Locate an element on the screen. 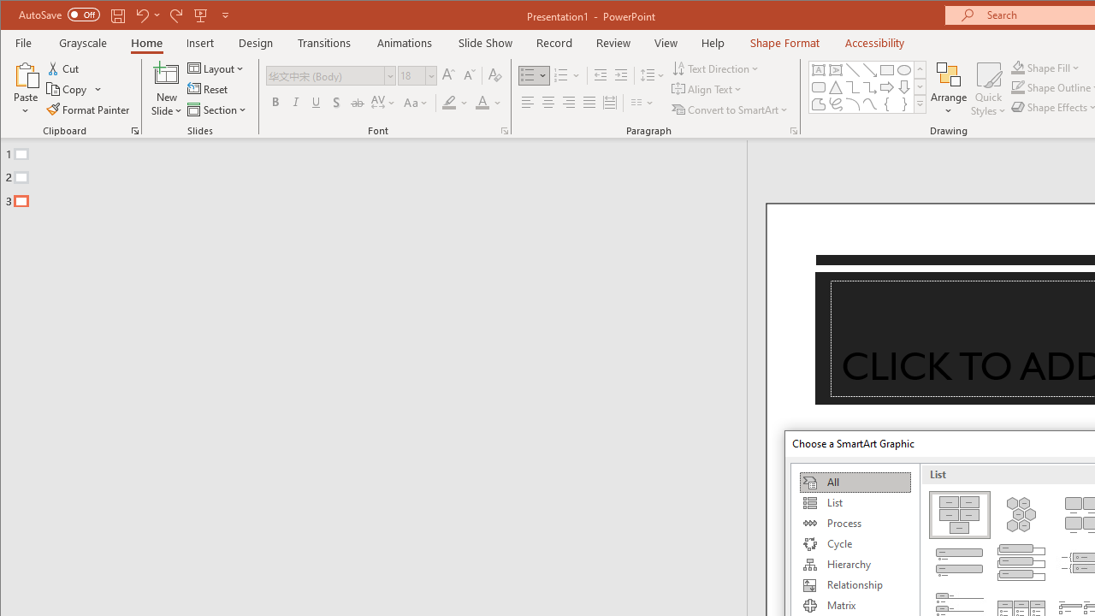 The image size is (1095, 616). Vertical Box List is located at coordinates (1021, 563).